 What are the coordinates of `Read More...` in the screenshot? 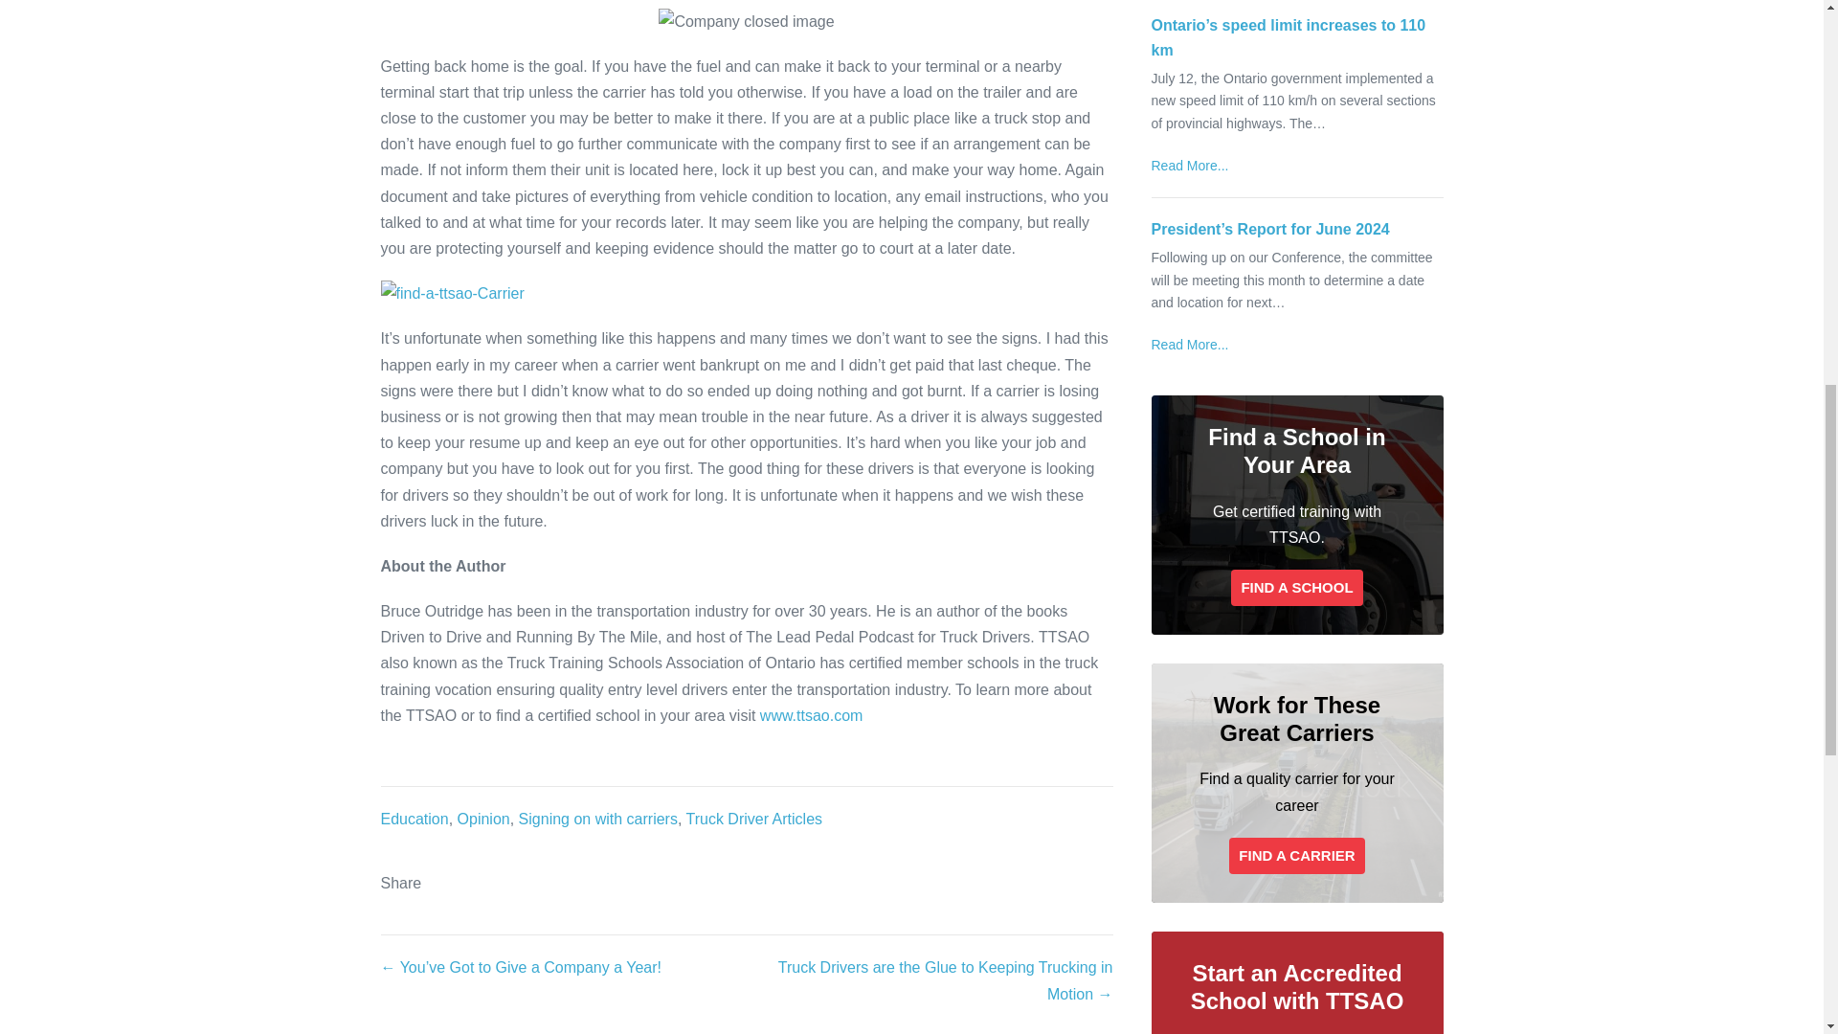 It's located at (1189, 345).